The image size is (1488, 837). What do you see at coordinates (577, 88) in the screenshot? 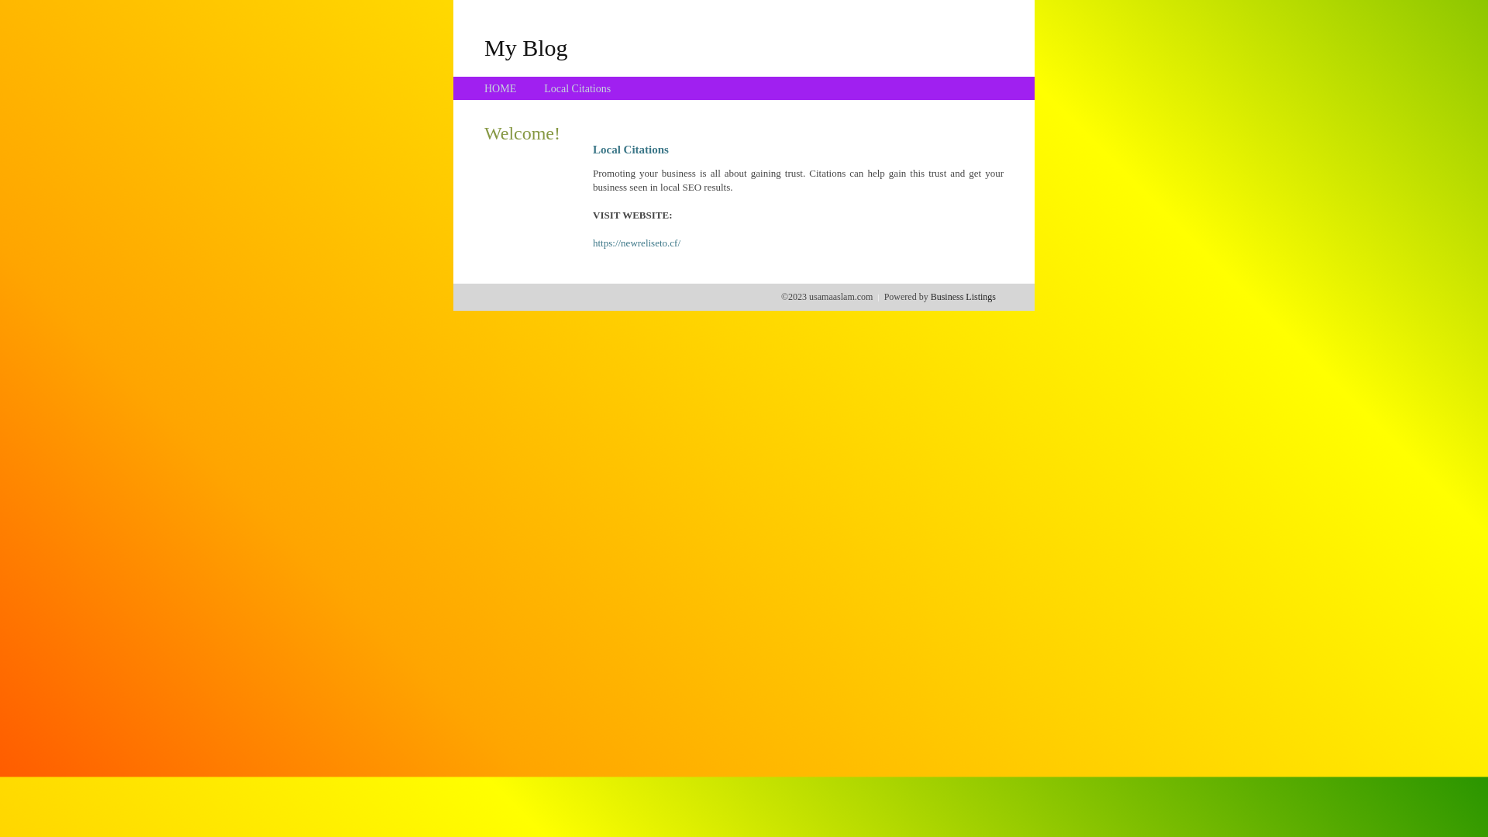
I see `Local Citations` at bounding box center [577, 88].